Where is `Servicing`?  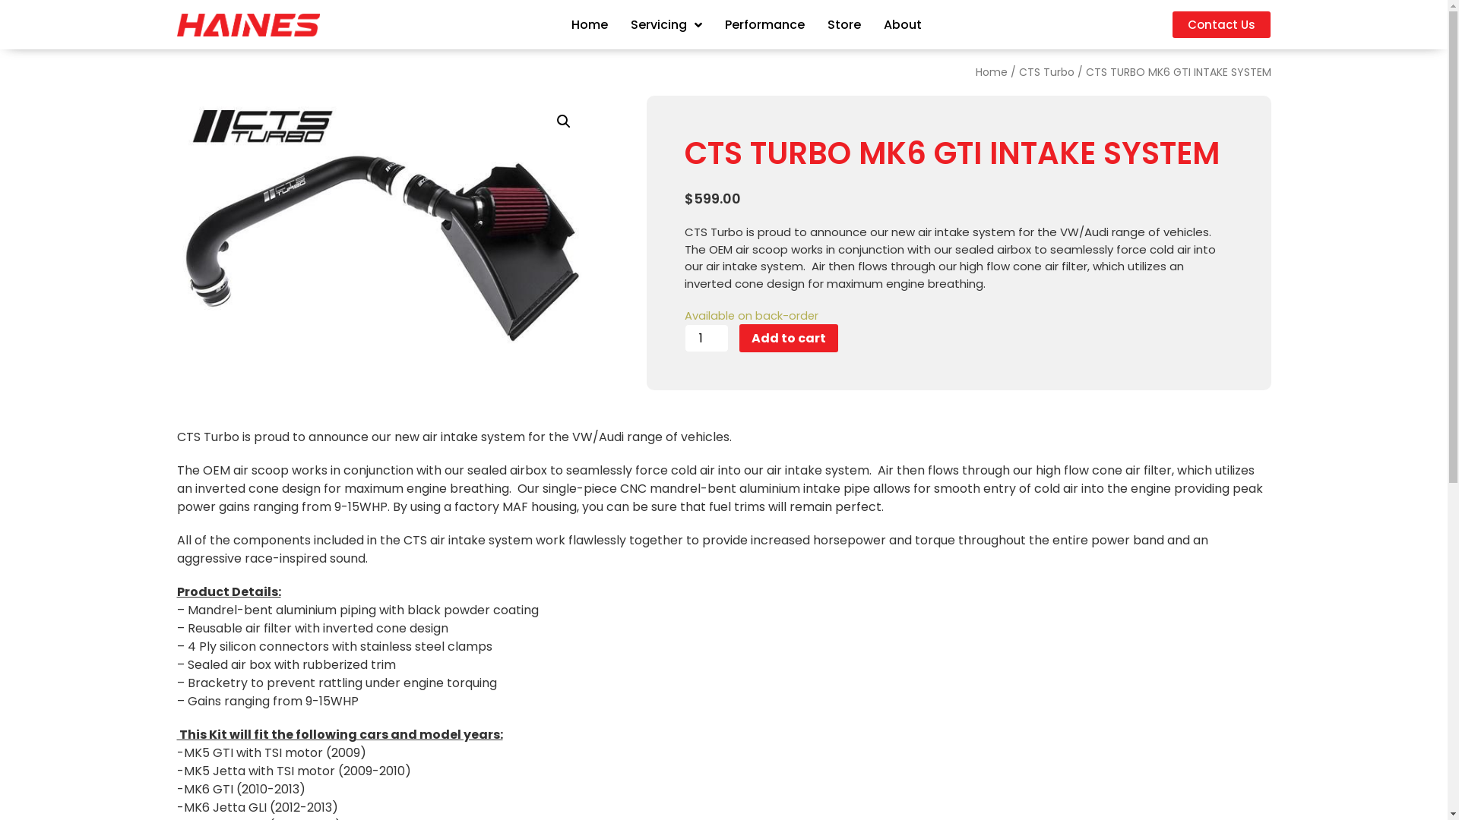
Servicing is located at coordinates (666, 25).